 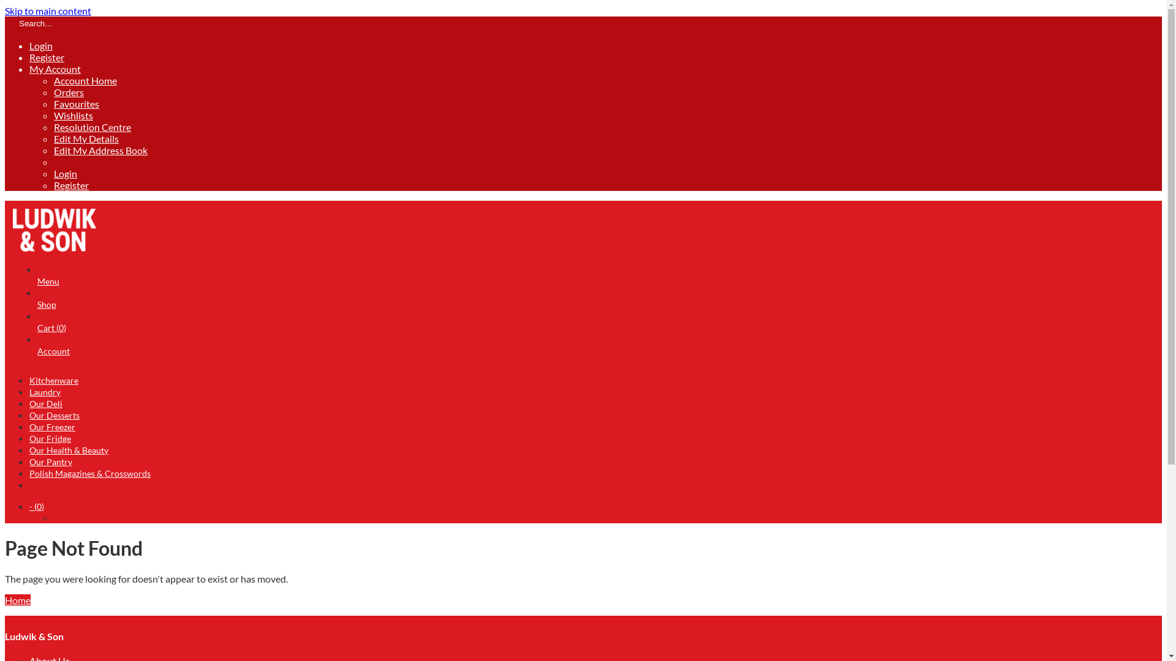 I want to click on Our Pantry, so click(x=51, y=461).